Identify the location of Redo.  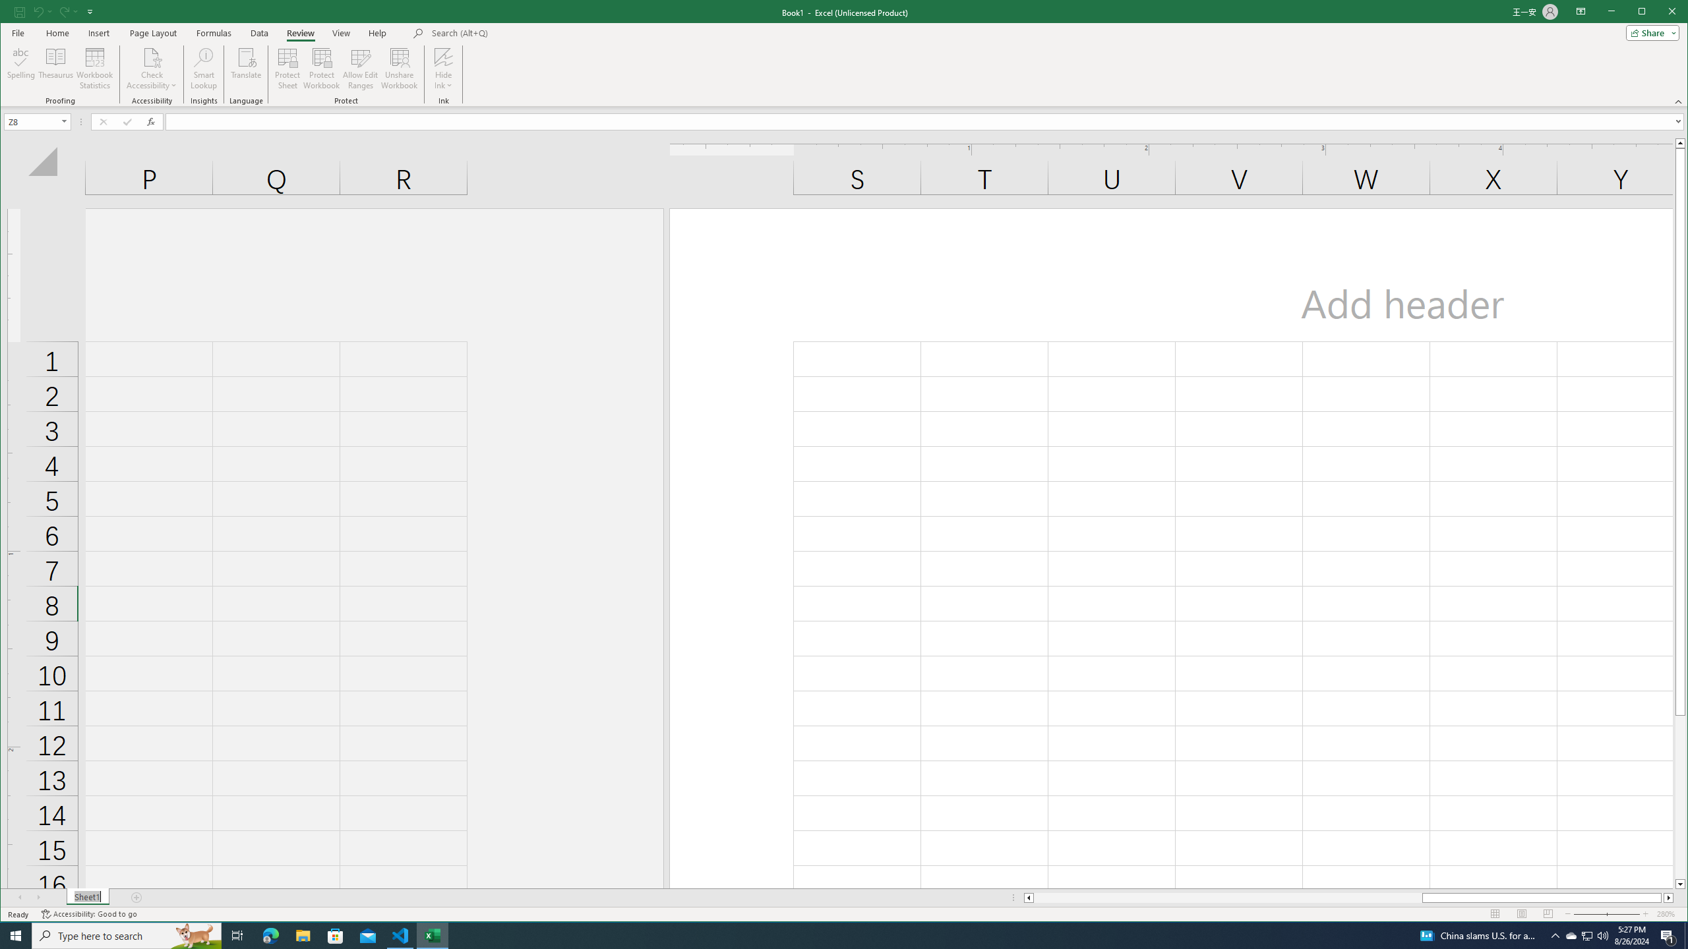
(68, 11).